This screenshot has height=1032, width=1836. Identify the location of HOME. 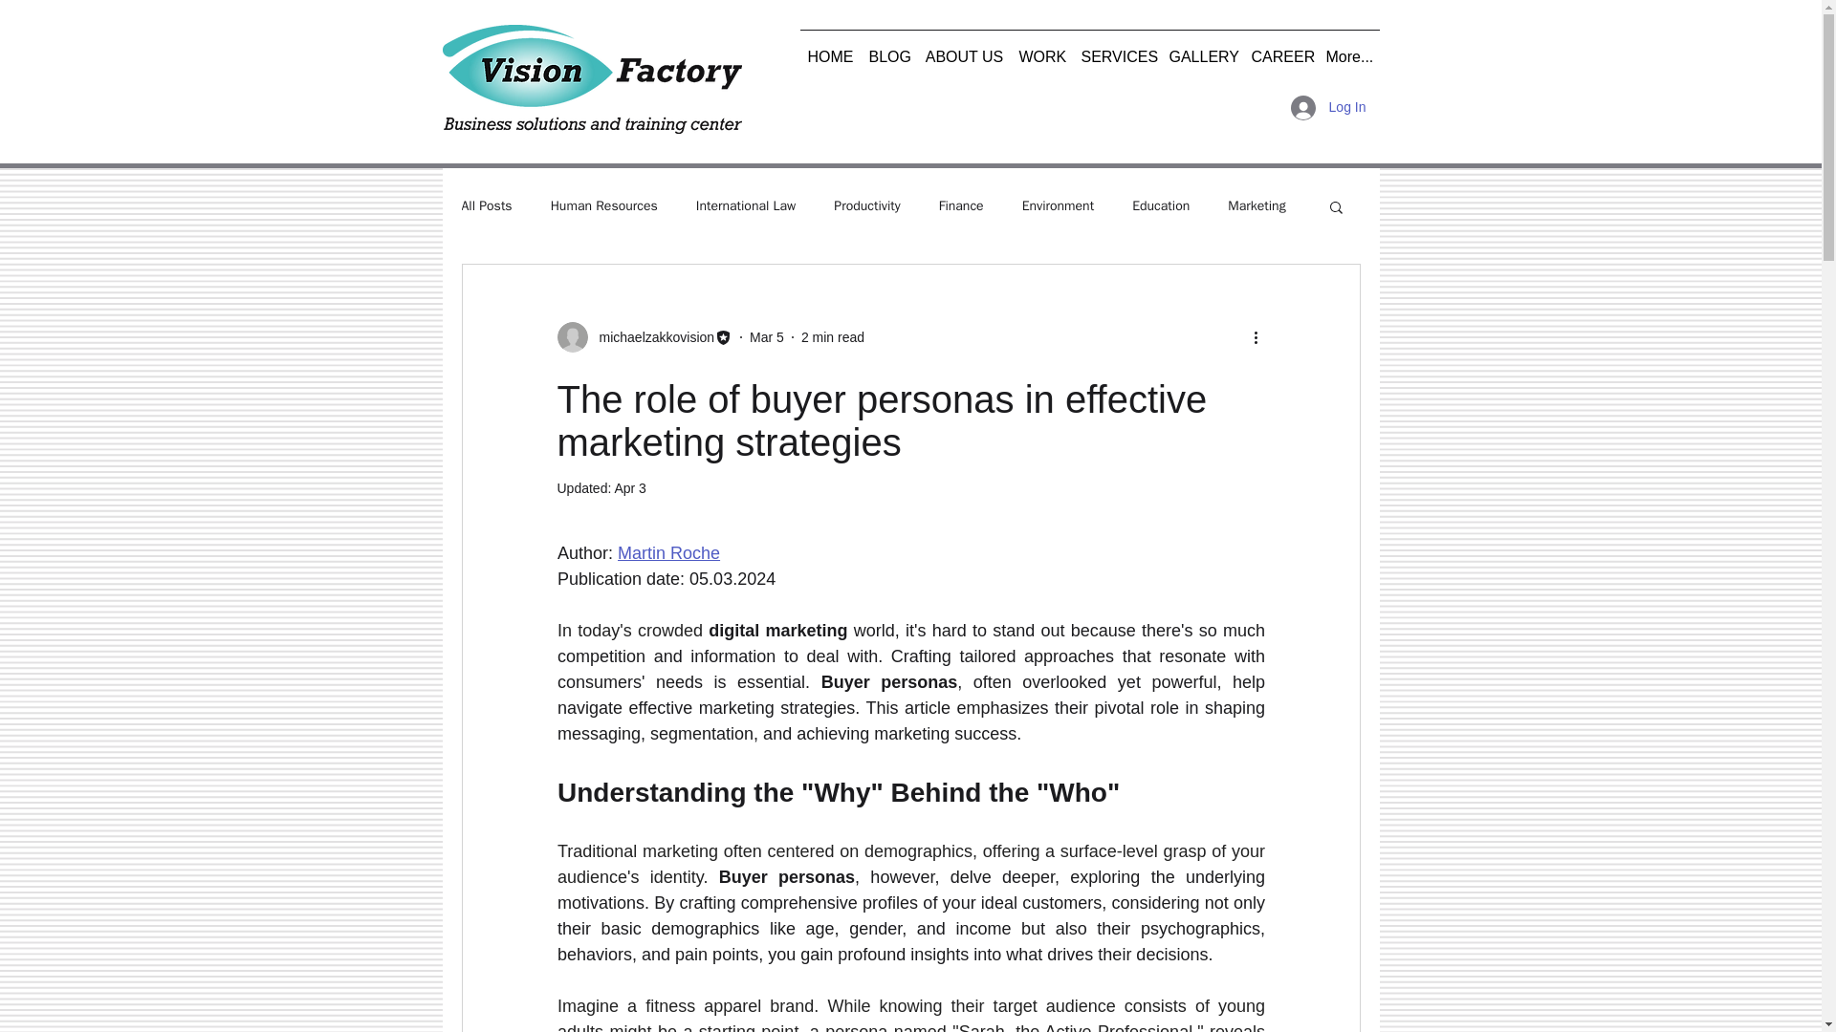
(830, 49).